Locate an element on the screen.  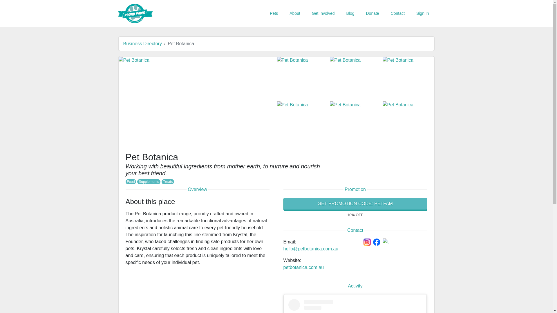
Pets is located at coordinates (274, 13).